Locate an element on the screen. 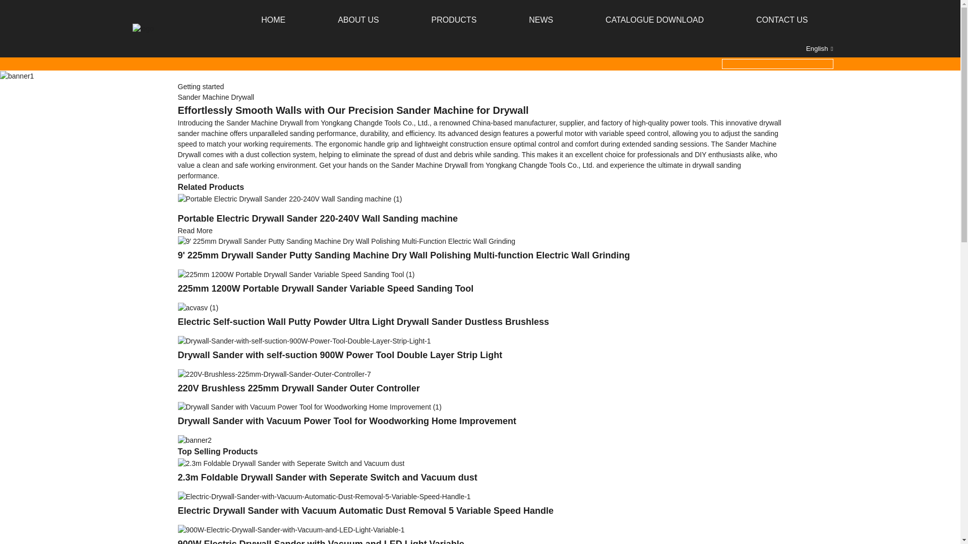  220V Brushless 225mm Drywall Sander Outer Controller is located at coordinates (298, 388).